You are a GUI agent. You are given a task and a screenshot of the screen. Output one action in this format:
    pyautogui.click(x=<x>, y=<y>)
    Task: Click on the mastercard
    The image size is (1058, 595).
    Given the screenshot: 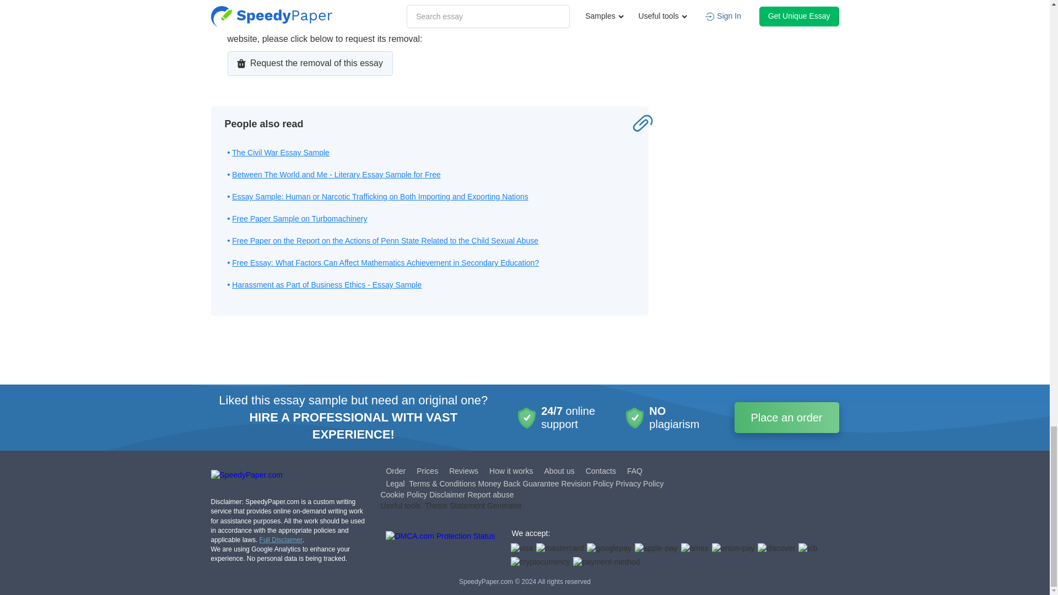 What is the action you would take?
    pyautogui.click(x=560, y=549)
    